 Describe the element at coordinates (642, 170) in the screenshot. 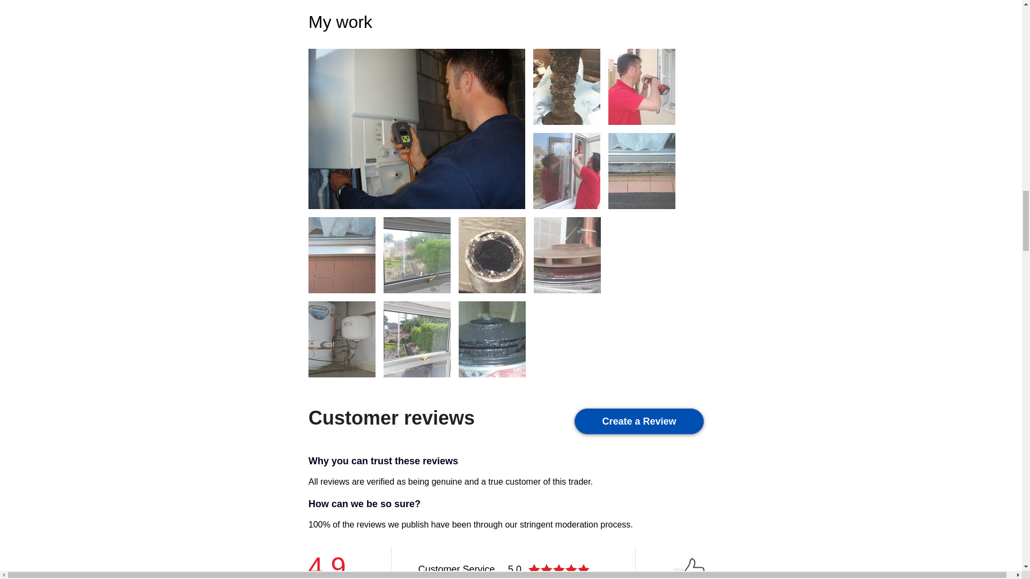

I see `Problem with rotting sill` at that location.